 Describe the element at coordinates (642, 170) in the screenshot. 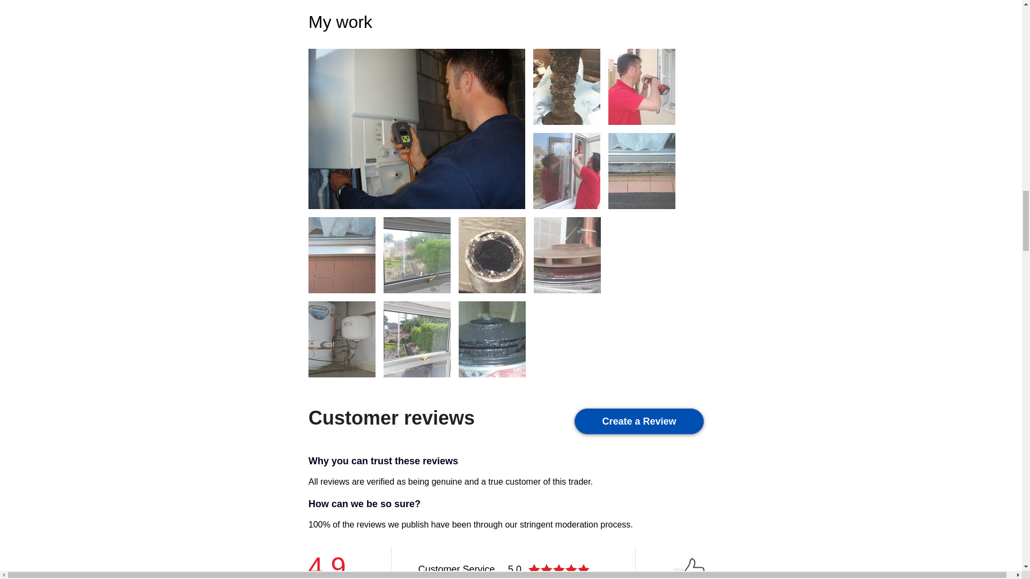

I see `Problem with rotting sill` at that location.